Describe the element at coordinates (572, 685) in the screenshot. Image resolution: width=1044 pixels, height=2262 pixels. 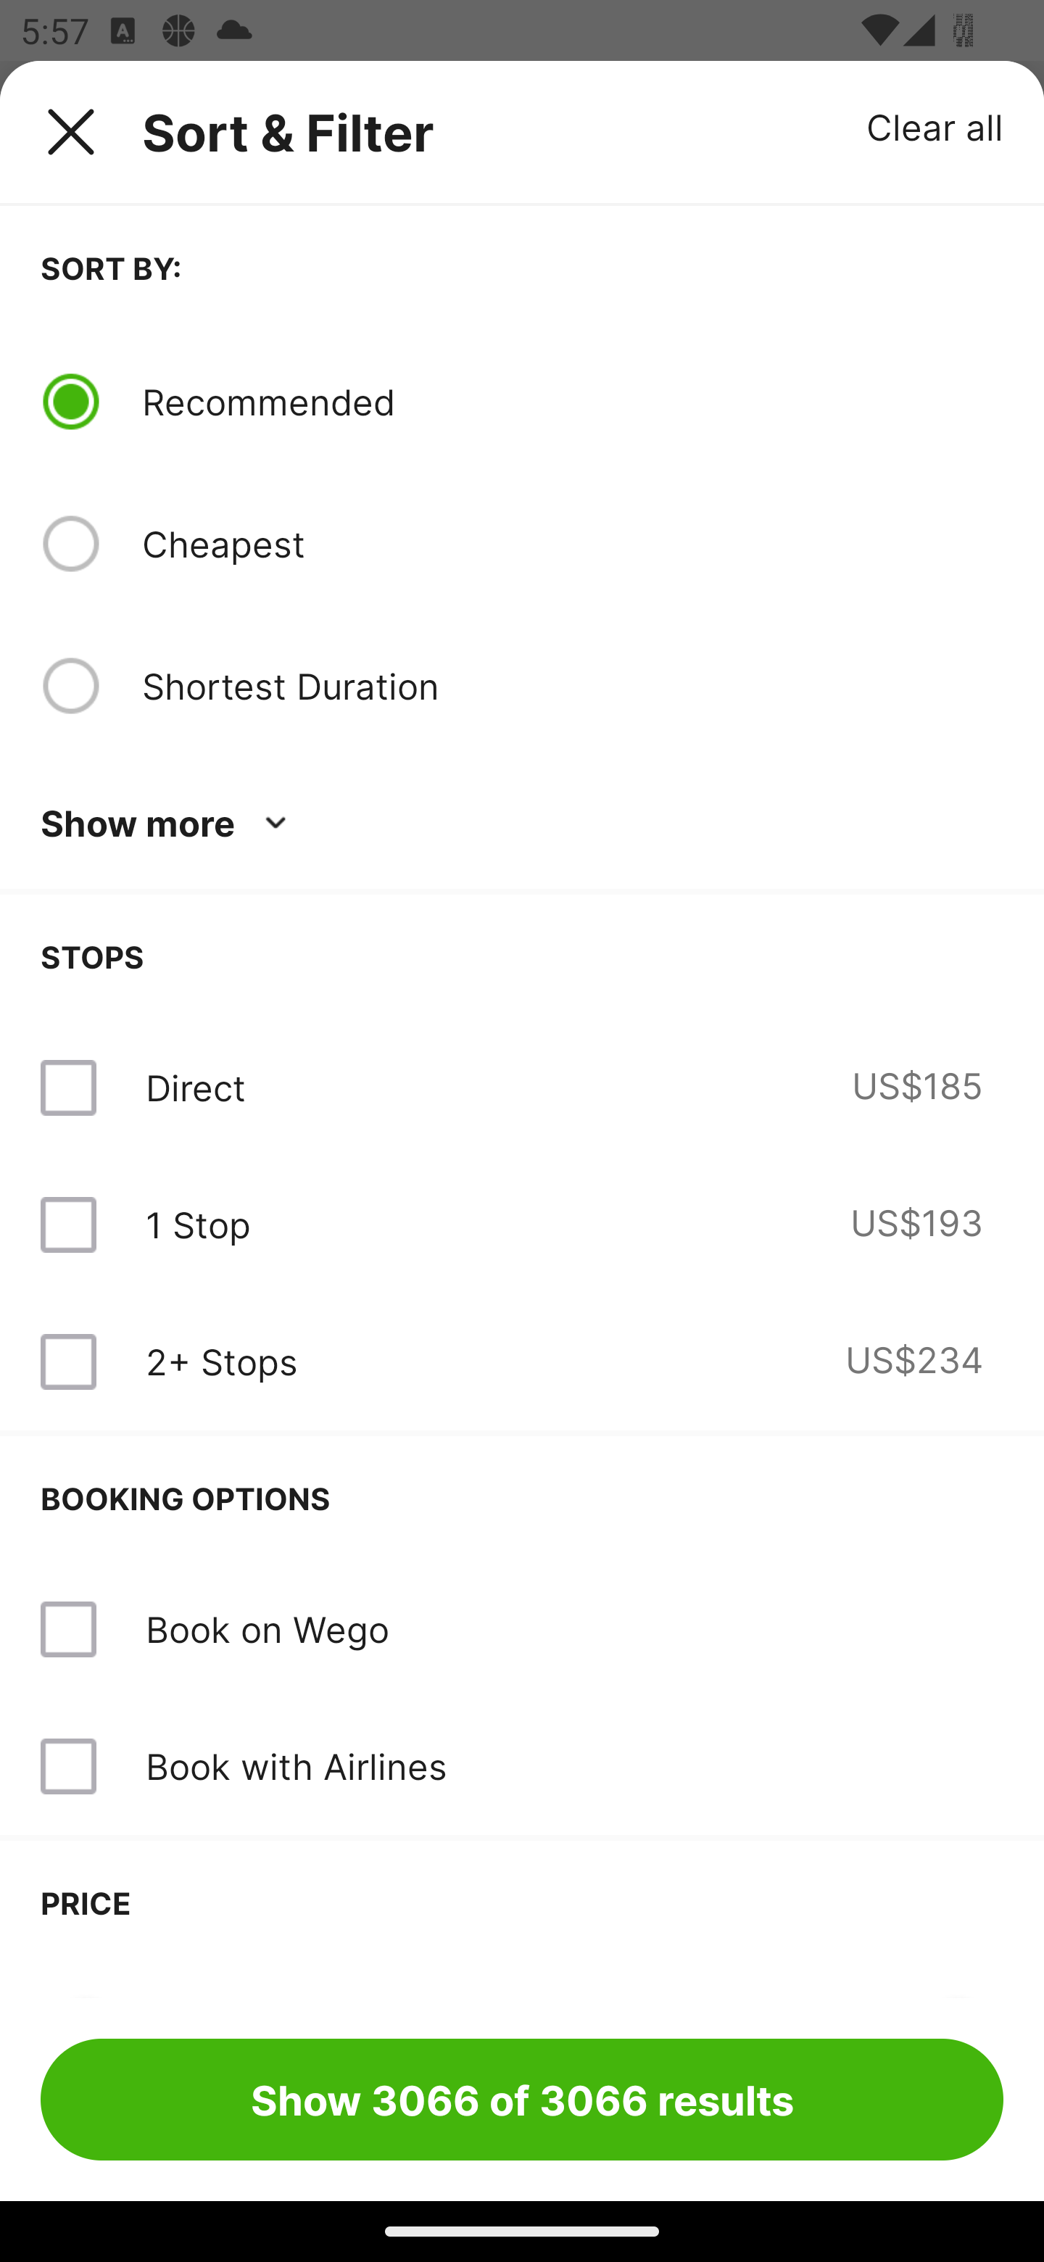
I see `Shortest Duration` at that location.